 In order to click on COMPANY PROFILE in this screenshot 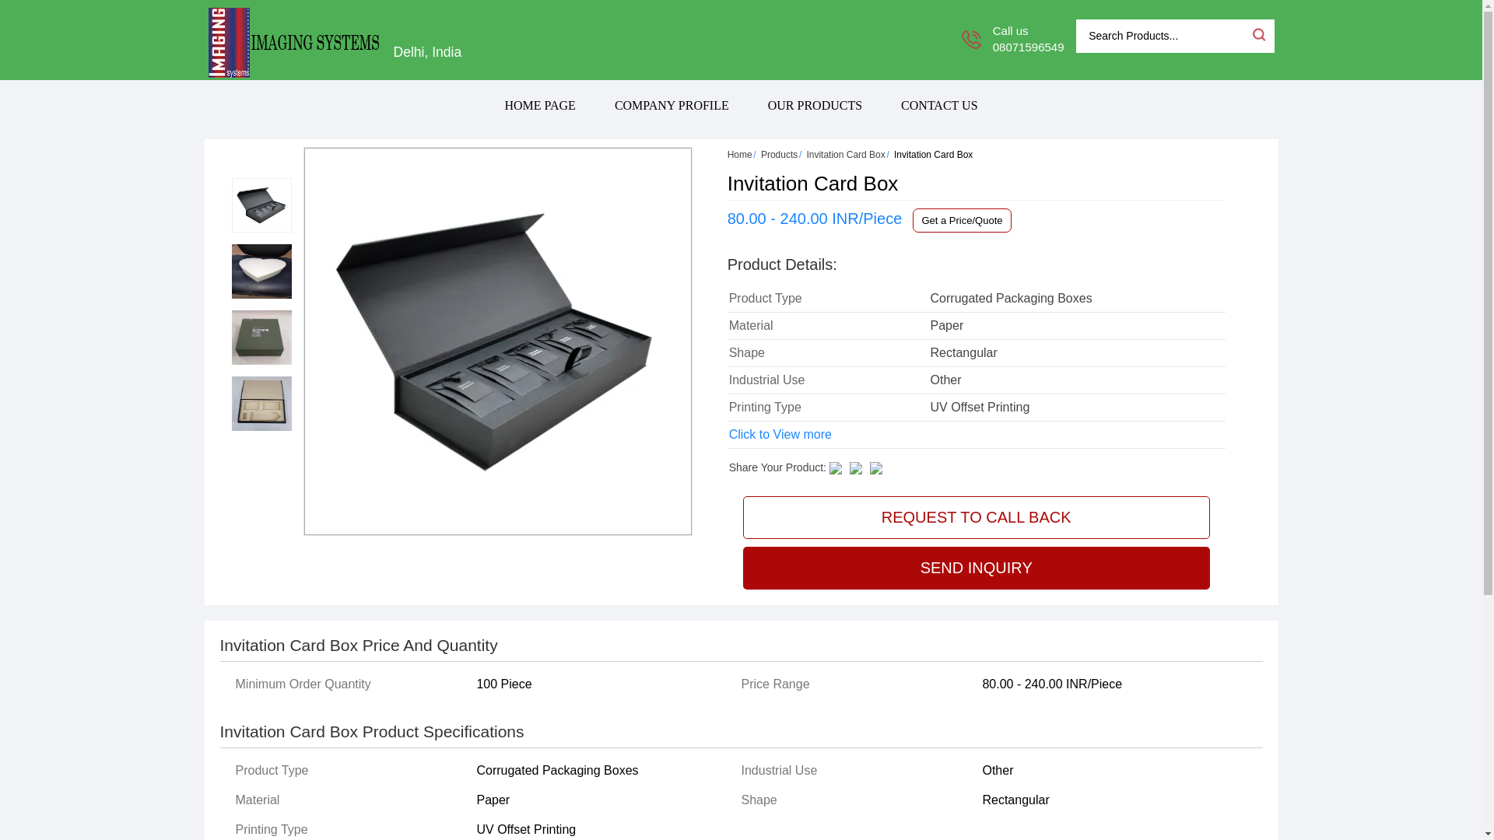, I will do `click(671, 105)`.